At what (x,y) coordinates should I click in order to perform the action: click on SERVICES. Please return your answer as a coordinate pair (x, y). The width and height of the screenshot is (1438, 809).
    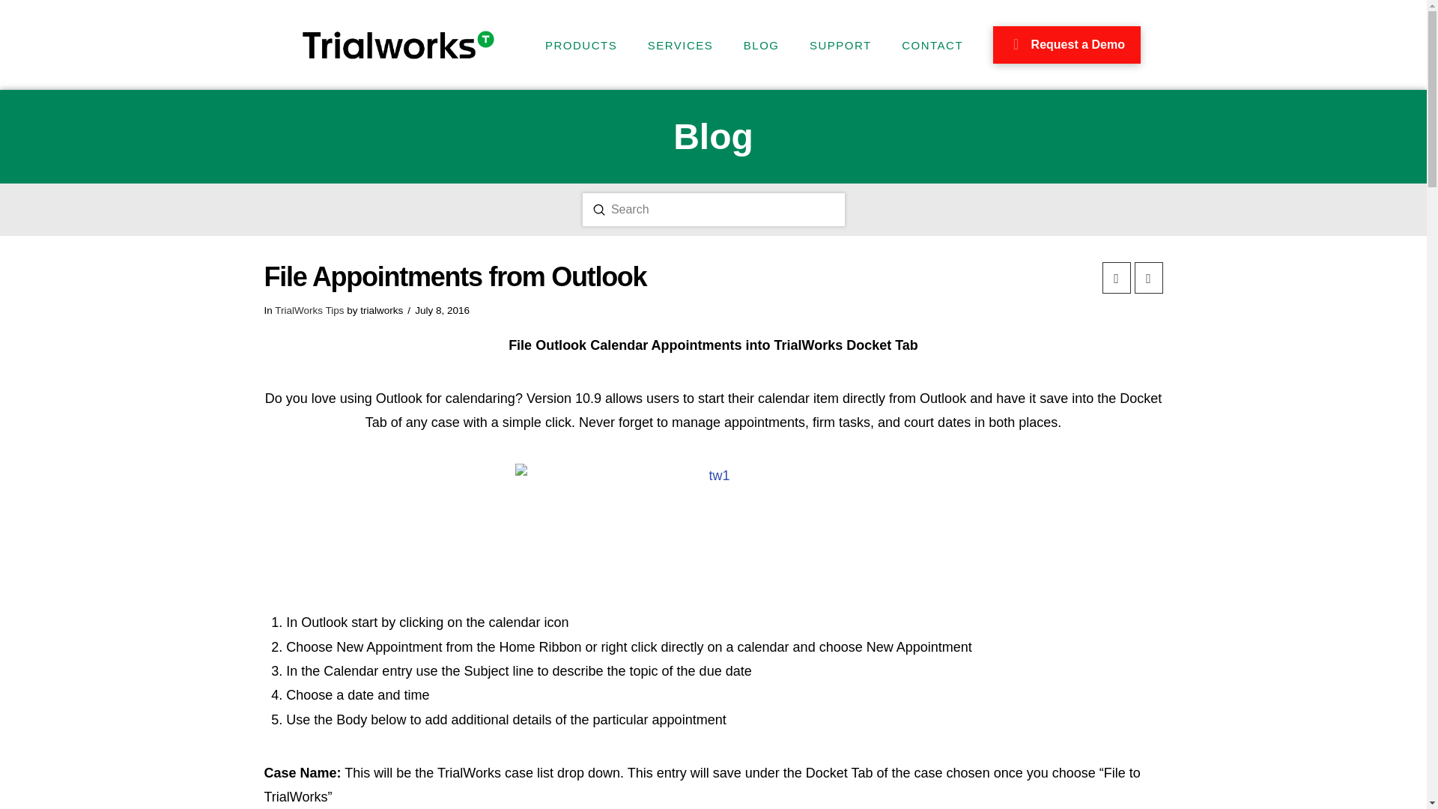
    Looking at the image, I should click on (680, 45).